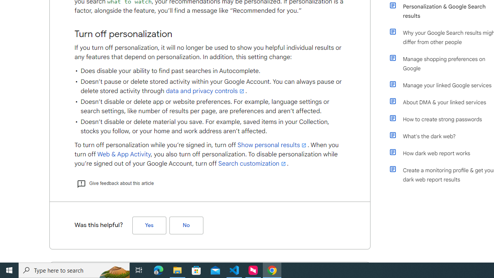 The image size is (494, 278). I want to click on No (Was this helpful?), so click(186, 225).